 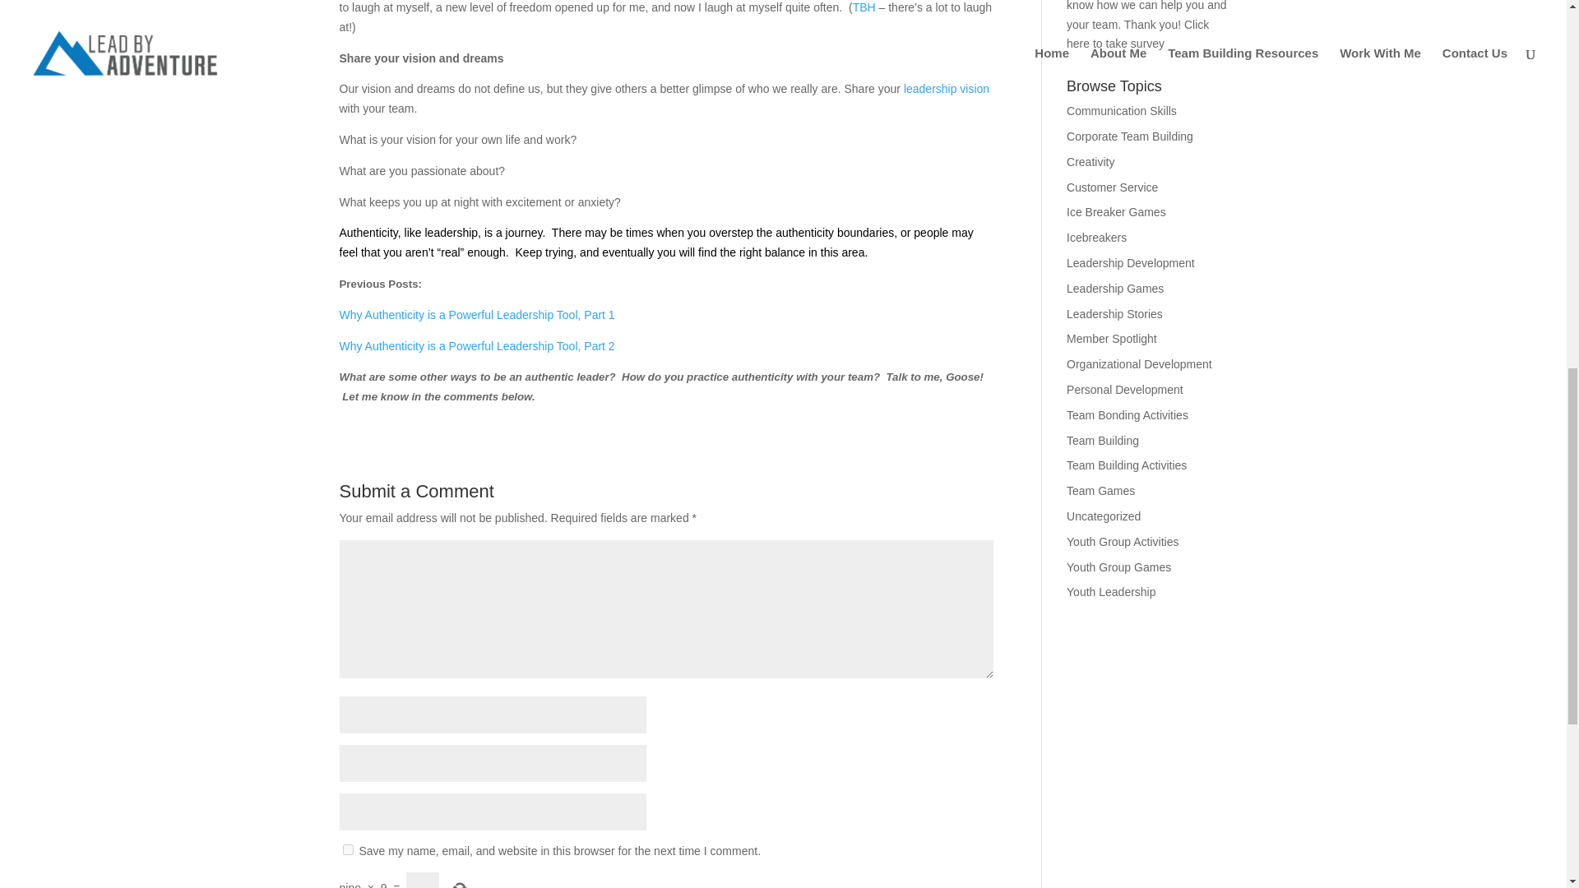 What do you see at coordinates (1090, 187) in the screenshot?
I see `Creativity` at bounding box center [1090, 187].